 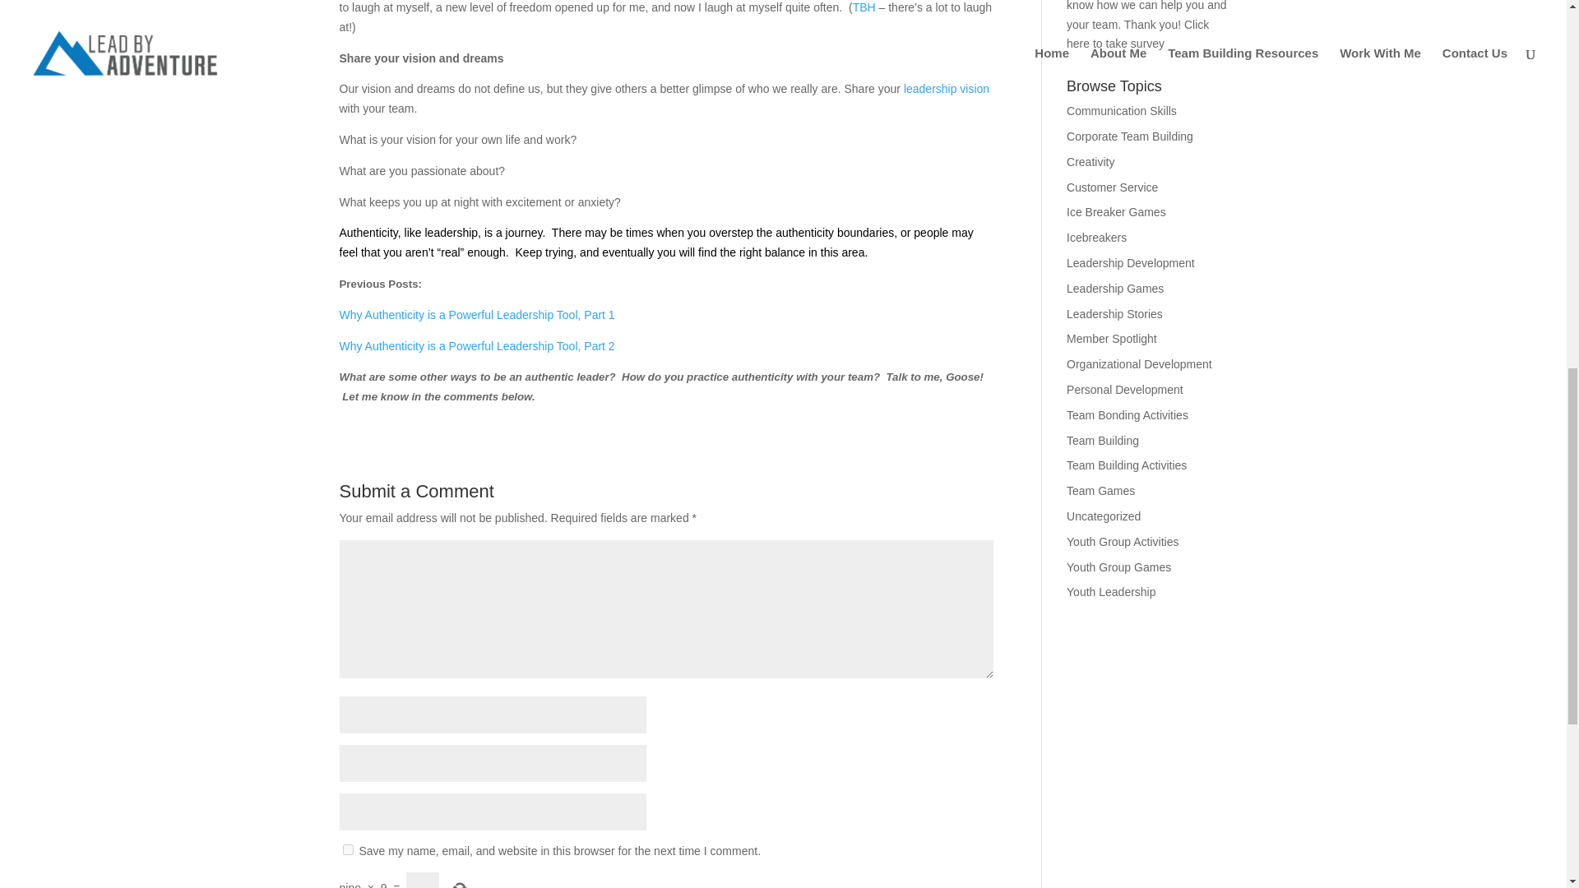 What do you see at coordinates (1090, 187) in the screenshot?
I see `Creativity` at bounding box center [1090, 187].